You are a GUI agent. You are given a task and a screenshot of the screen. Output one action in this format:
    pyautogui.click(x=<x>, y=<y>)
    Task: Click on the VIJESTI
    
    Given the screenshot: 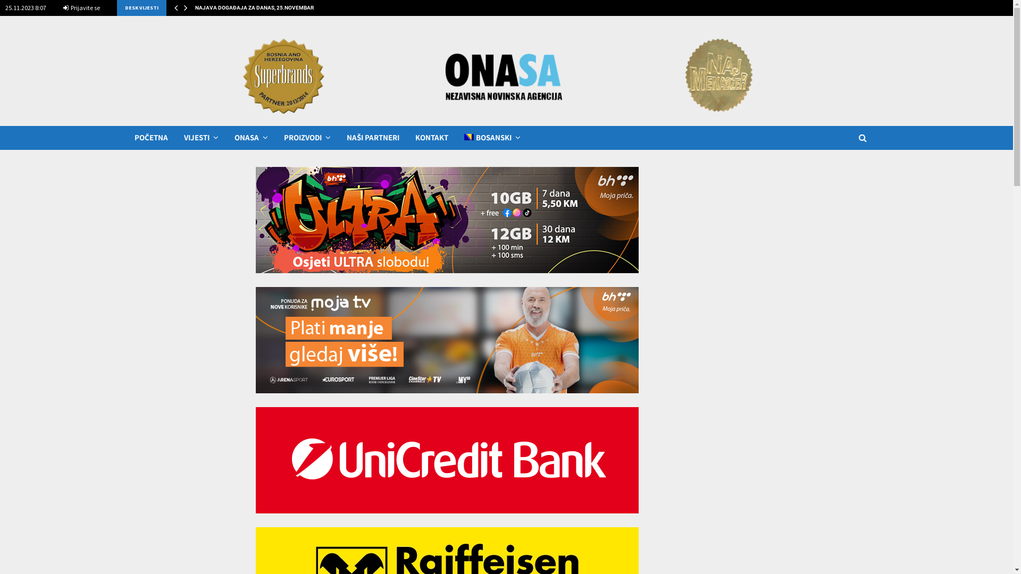 What is the action you would take?
    pyautogui.click(x=201, y=138)
    